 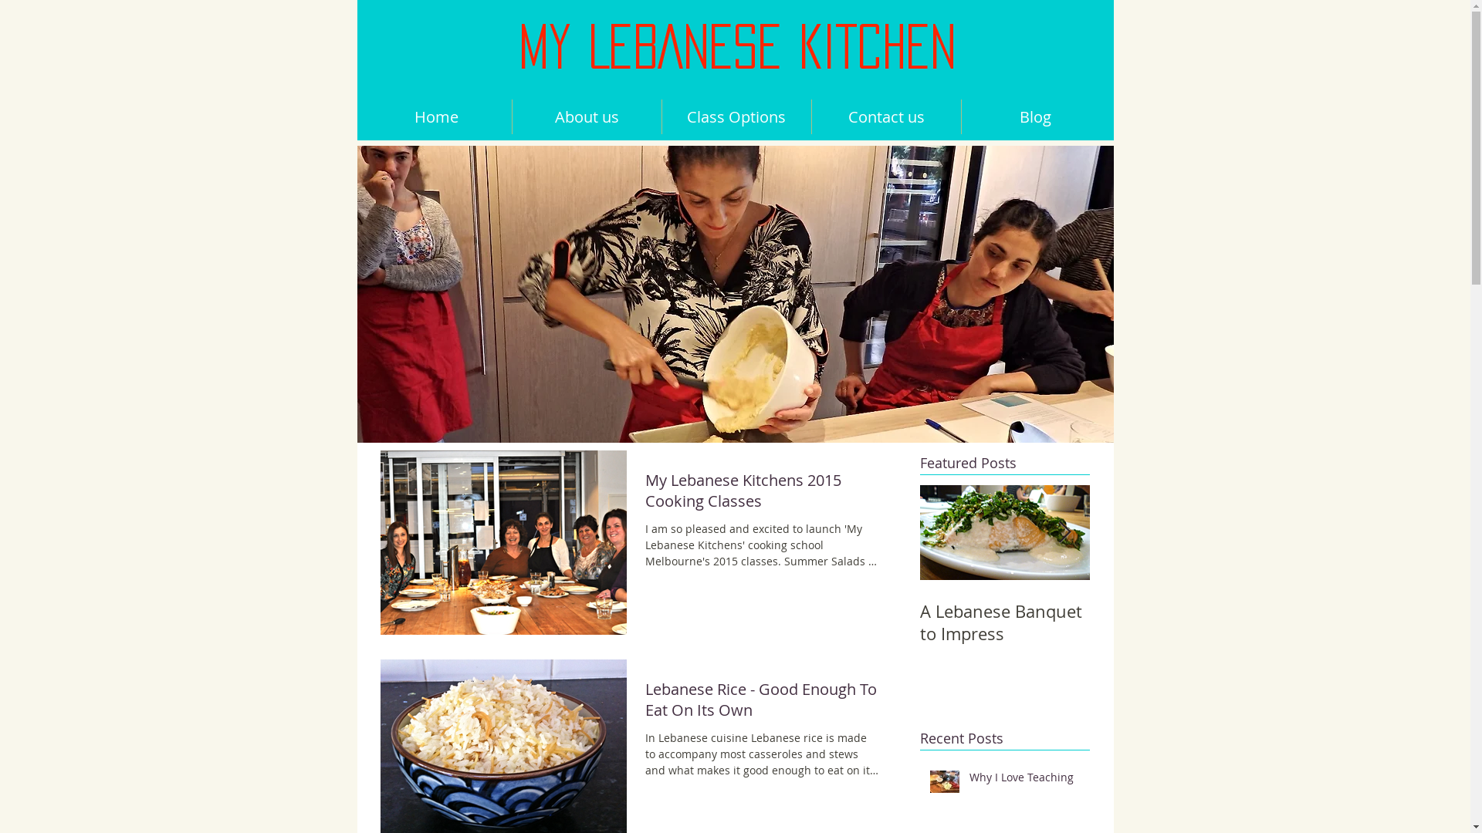 What do you see at coordinates (1345, 622) in the screenshot?
I see `Golden Delicious Fried Halloumi` at bounding box center [1345, 622].